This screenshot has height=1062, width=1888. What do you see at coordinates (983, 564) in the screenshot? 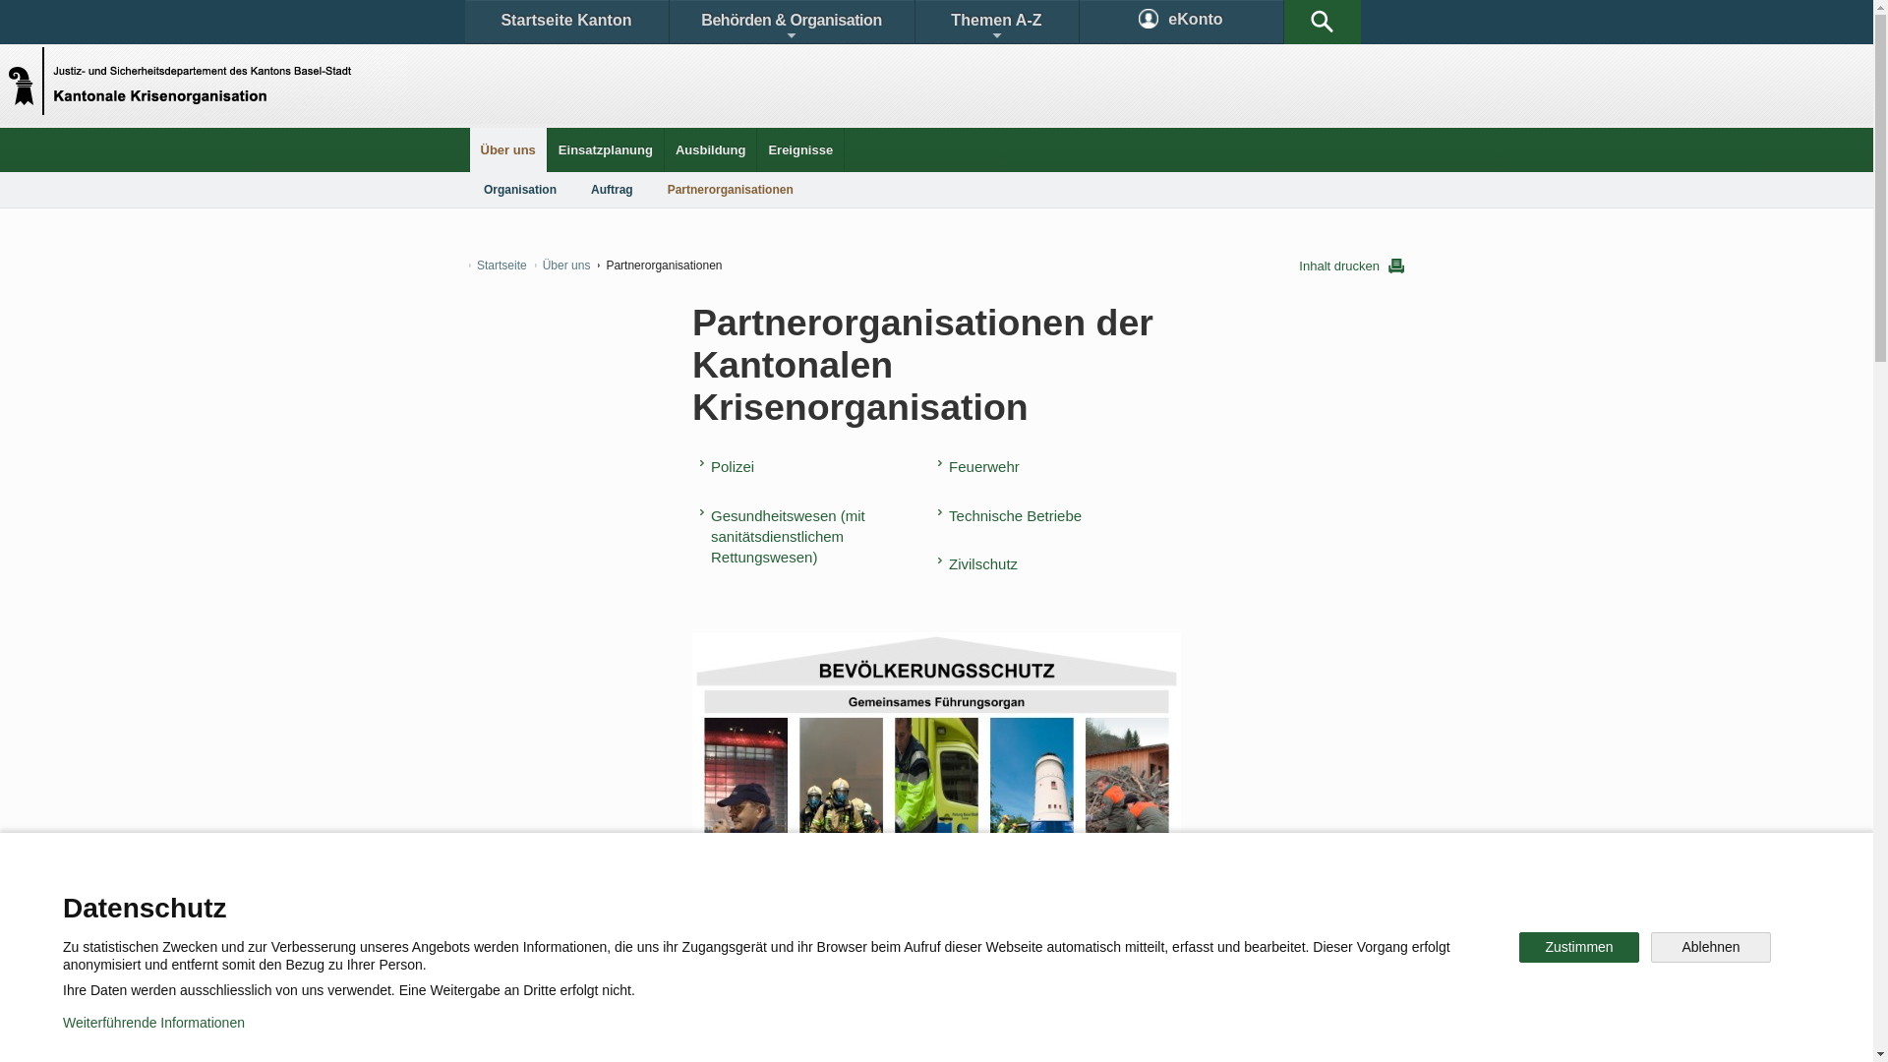
I see `Zivilschutz` at bounding box center [983, 564].